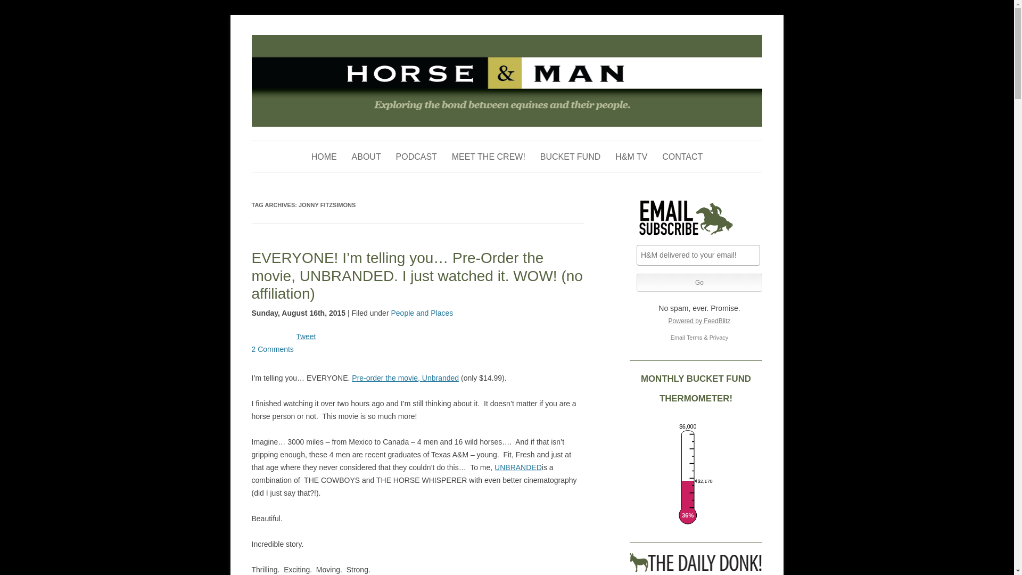 This screenshot has width=1022, height=575. What do you see at coordinates (405, 378) in the screenshot?
I see `Pre-order the movie, Unbranded` at bounding box center [405, 378].